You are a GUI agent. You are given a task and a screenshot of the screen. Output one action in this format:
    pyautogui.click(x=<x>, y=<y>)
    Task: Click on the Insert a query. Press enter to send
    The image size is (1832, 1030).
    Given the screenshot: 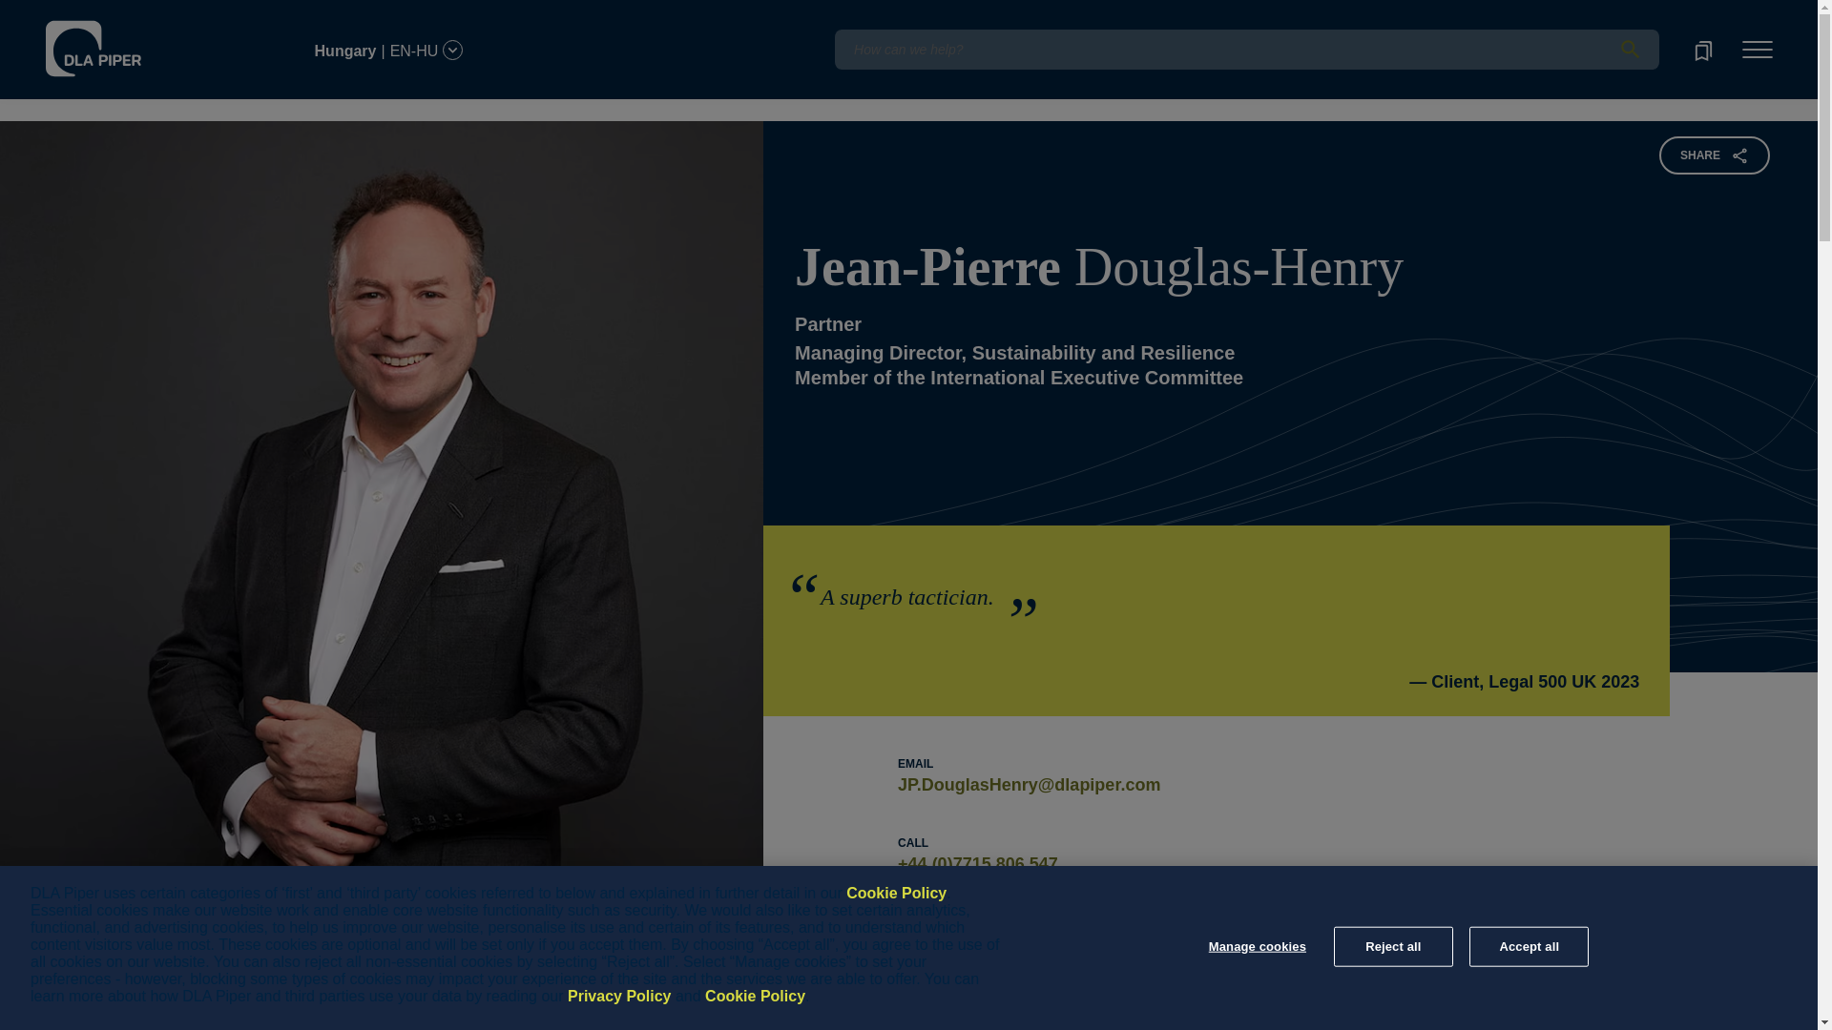 What is the action you would take?
    pyautogui.click(x=1246, y=50)
    